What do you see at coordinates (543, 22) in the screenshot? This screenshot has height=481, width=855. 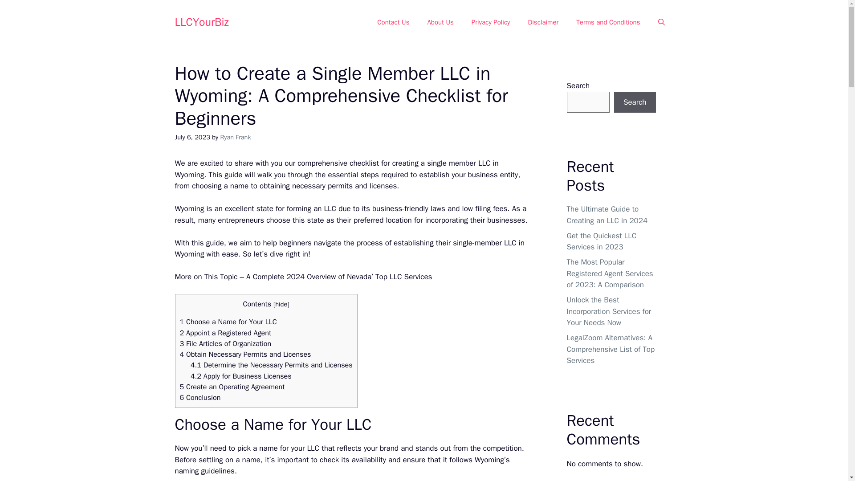 I see `Disclaimer` at bounding box center [543, 22].